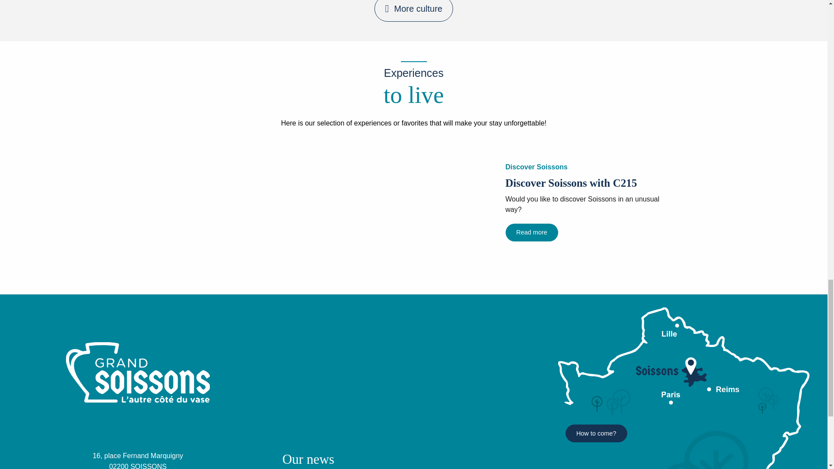 The width and height of the screenshot is (834, 469). I want to click on More culture, so click(414, 10).